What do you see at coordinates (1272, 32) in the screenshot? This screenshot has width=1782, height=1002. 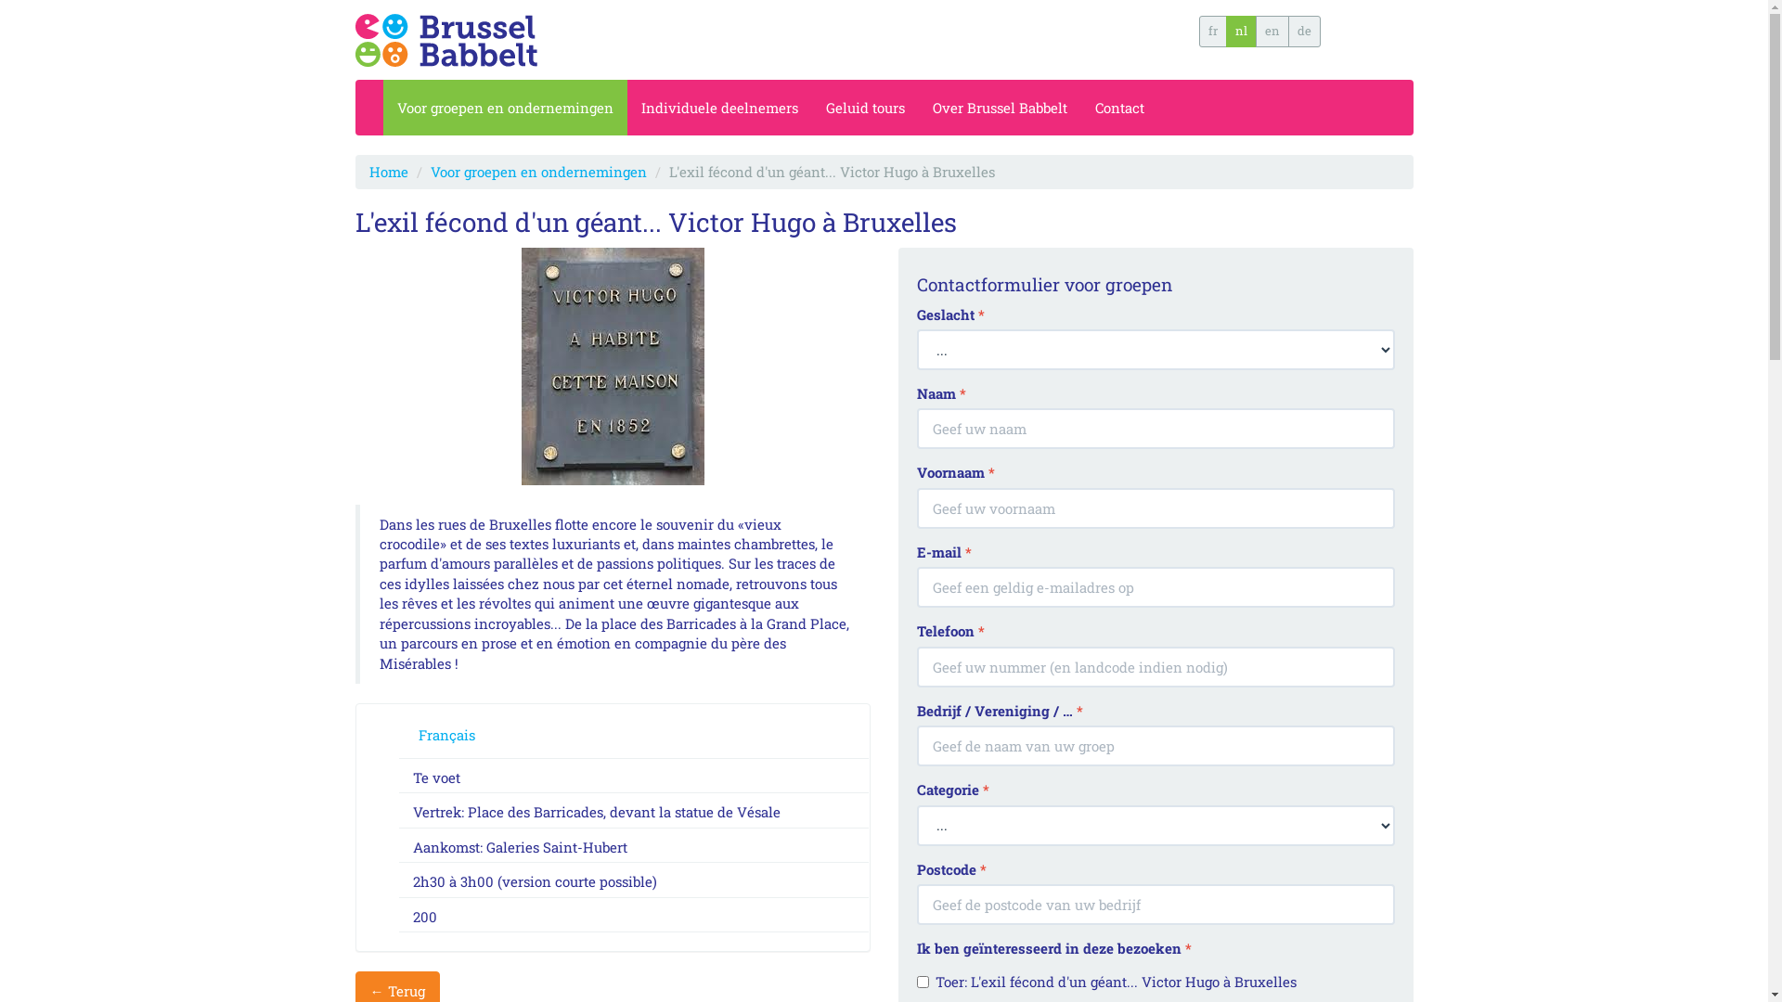 I see `en` at bounding box center [1272, 32].